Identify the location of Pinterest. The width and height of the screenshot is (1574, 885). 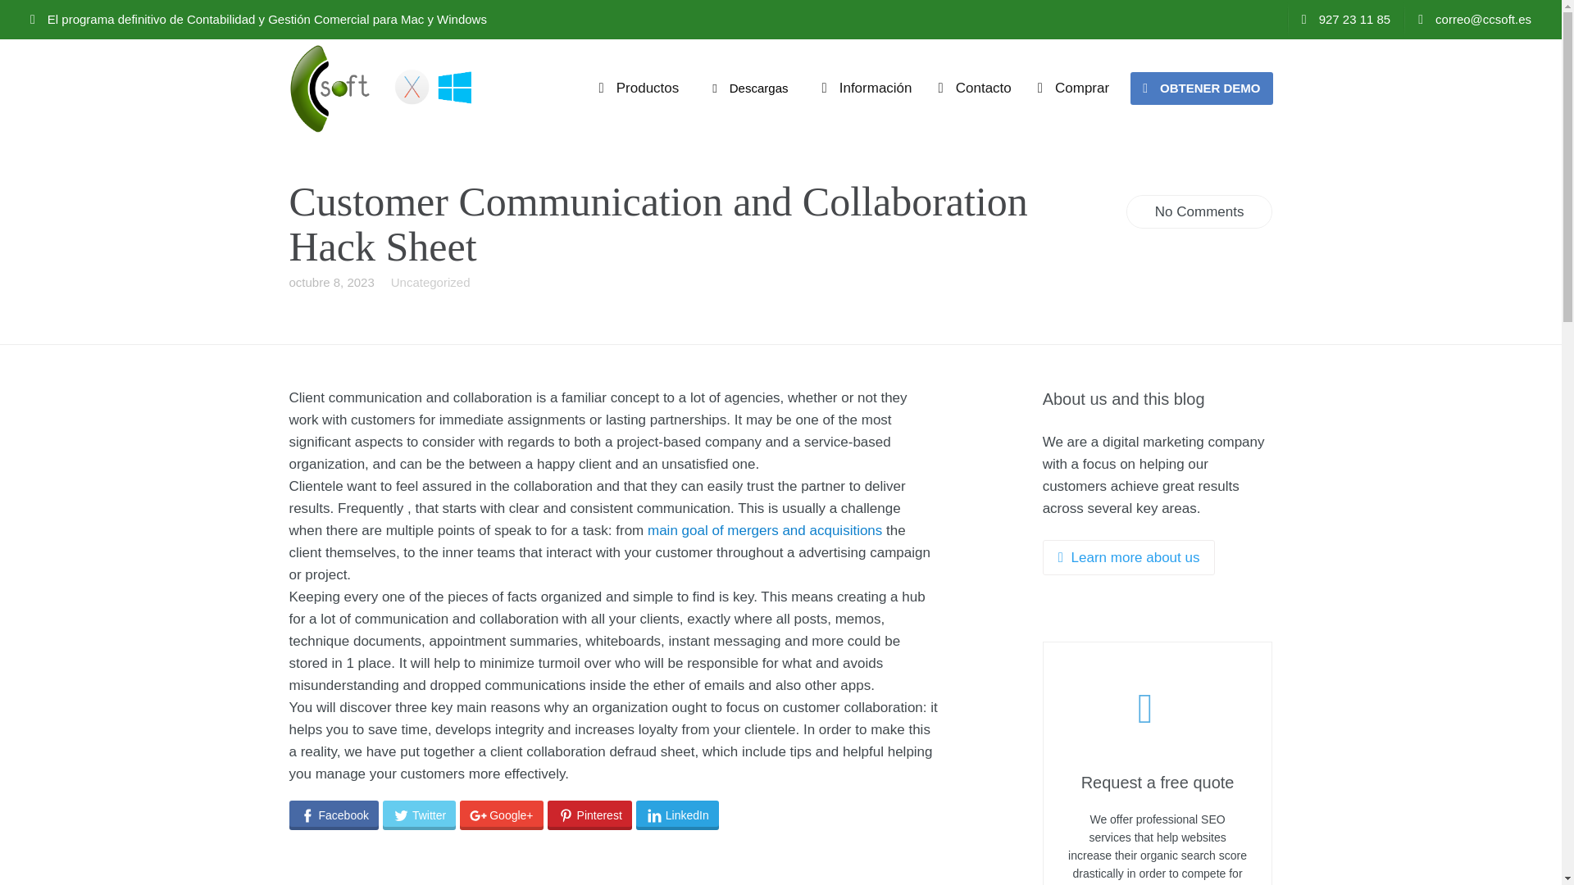
(590, 815).